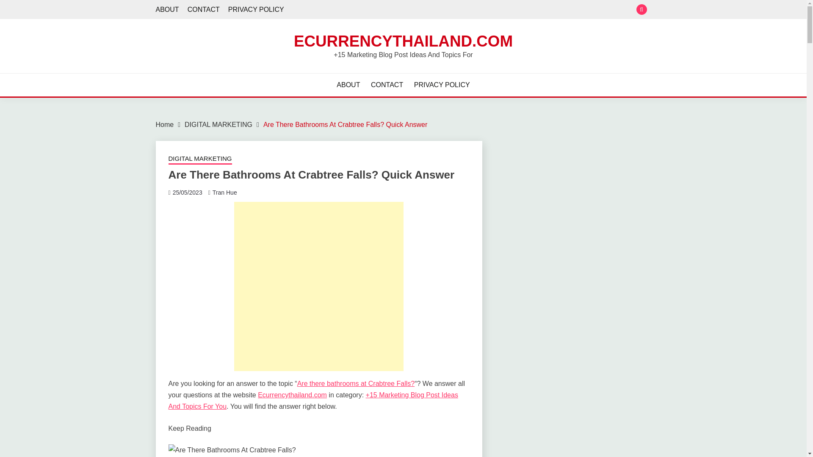 Image resolution: width=813 pixels, height=457 pixels. What do you see at coordinates (200, 159) in the screenshot?
I see `DIGITAL MARKETING` at bounding box center [200, 159].